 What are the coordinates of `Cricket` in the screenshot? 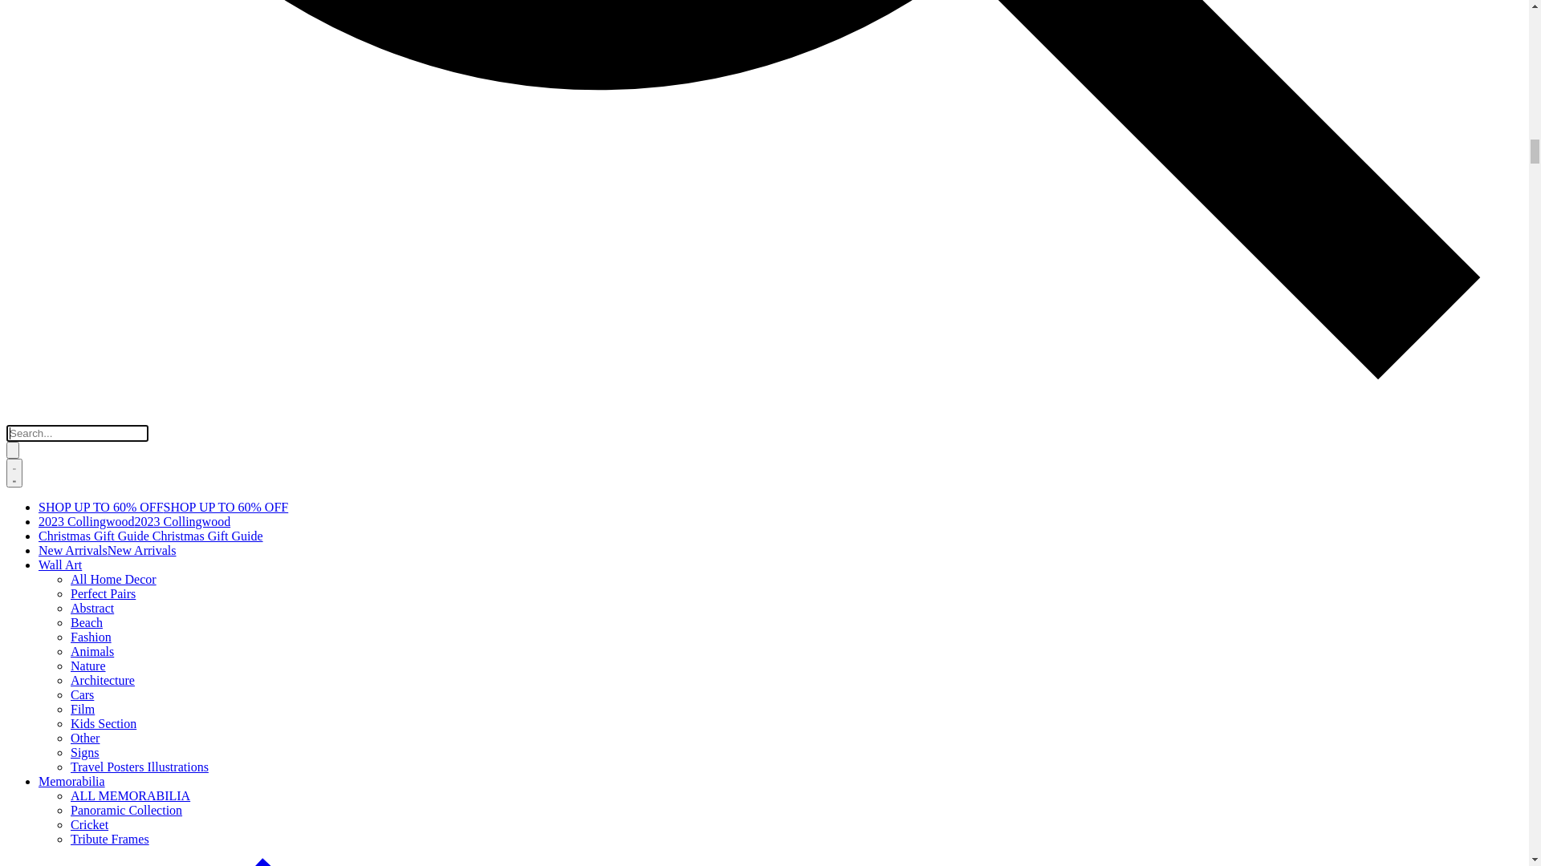 It's located at (26, 367).